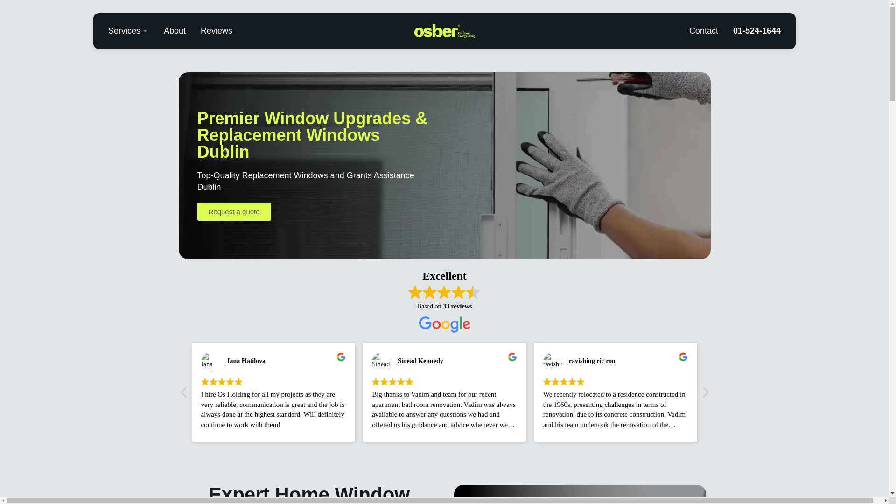 The width and height of the screenshot is (896, 504). Describe the element at coordinates (704, 31) in the screenshot. I see `Contact` at that location.